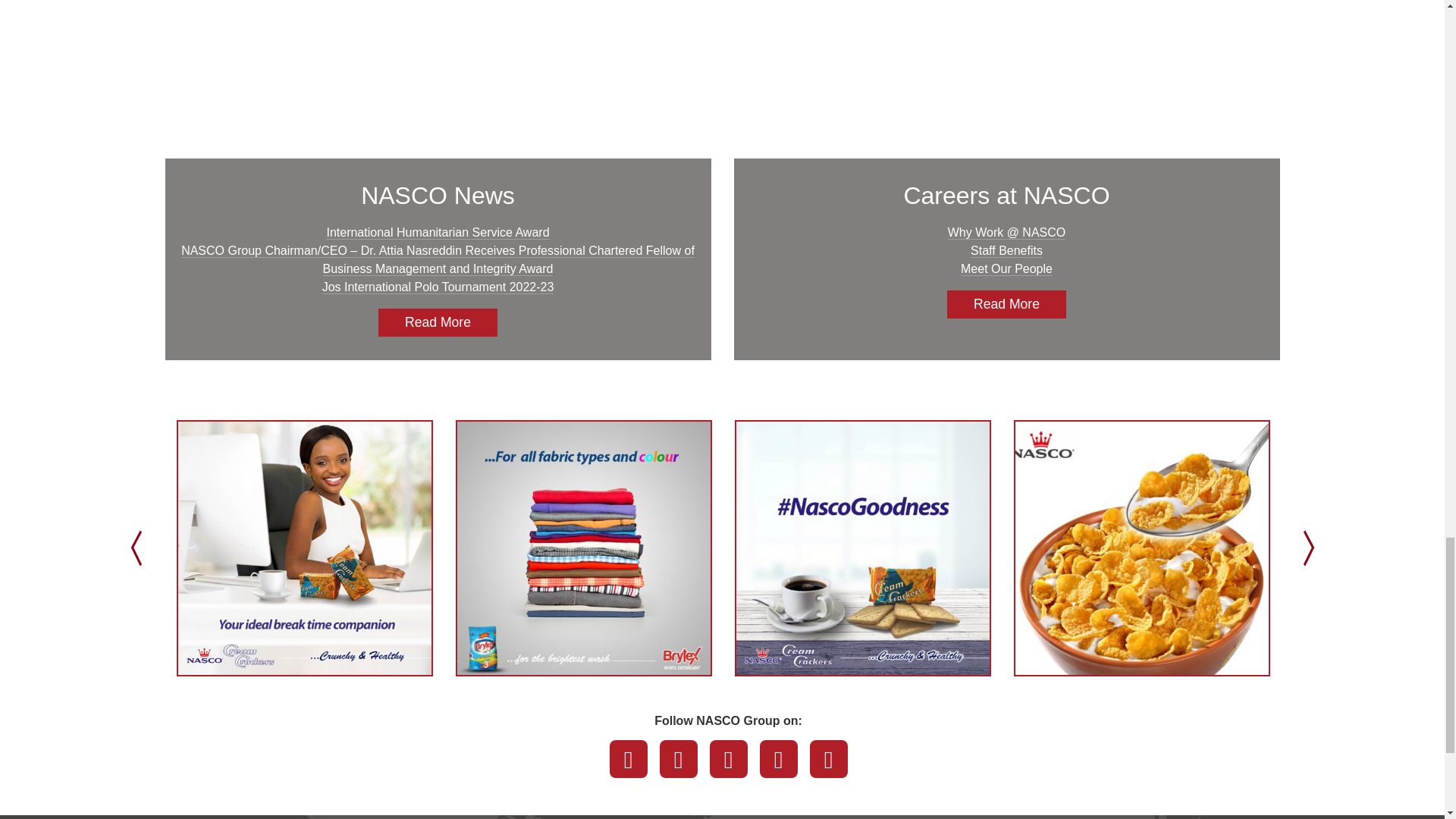 This screenshot has height=819, width=1456. I want to click on NASCO News Item, so click(861, 548).